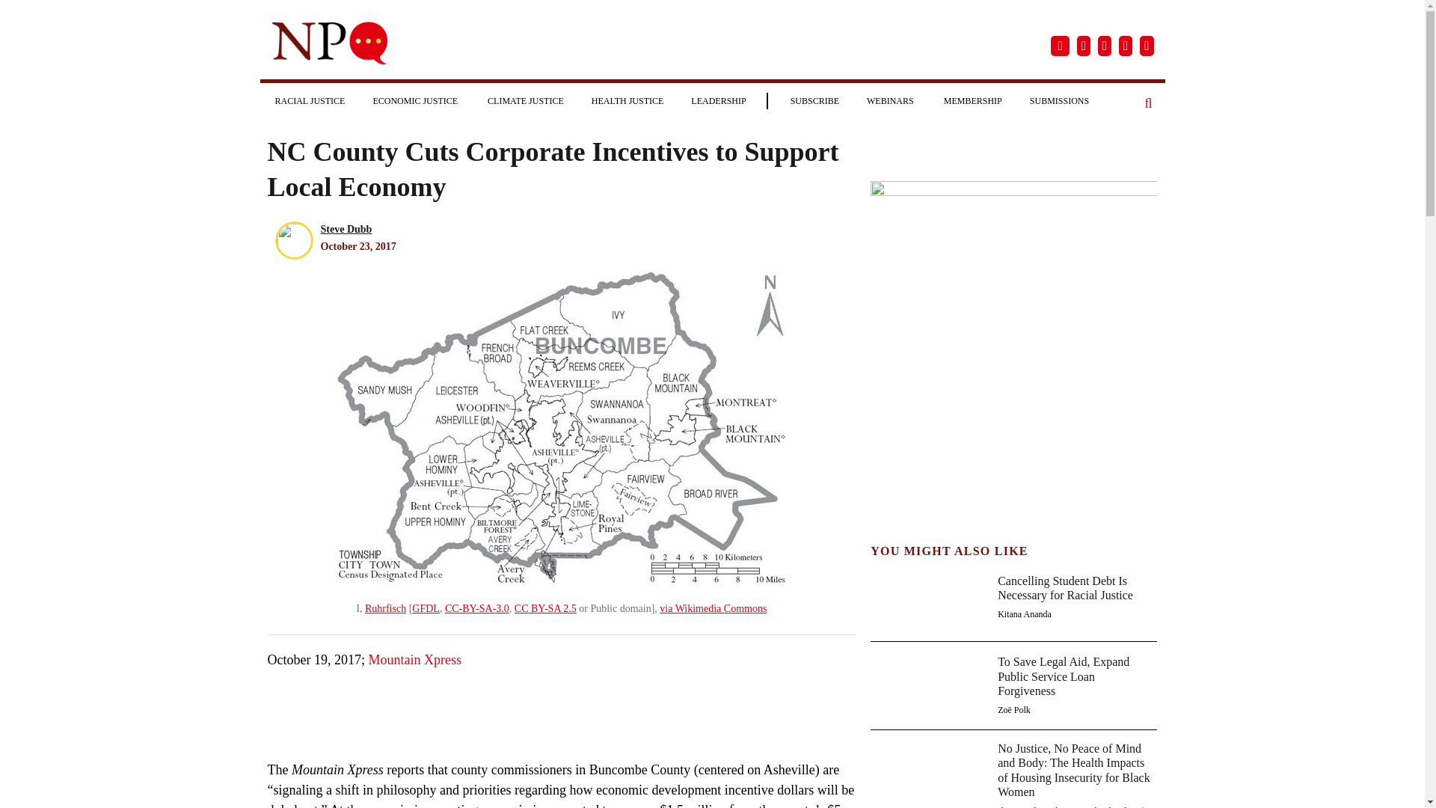 The width and height of the screenshot is (1436, 808). What do you see at coordinates (891, 100) in the screenshot?
I see `WEBINARS` at bounding box center [891, 100].